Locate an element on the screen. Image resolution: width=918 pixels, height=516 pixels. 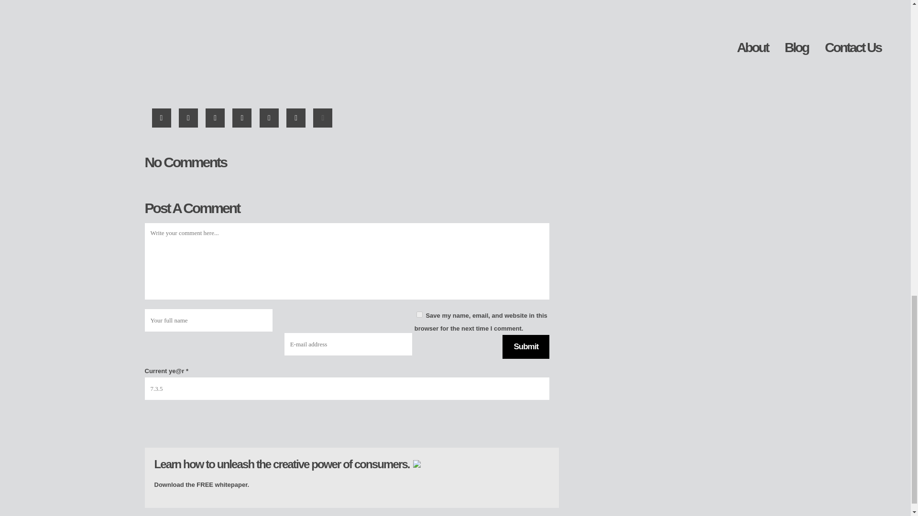
Submit is located at coordinates (525, 346).